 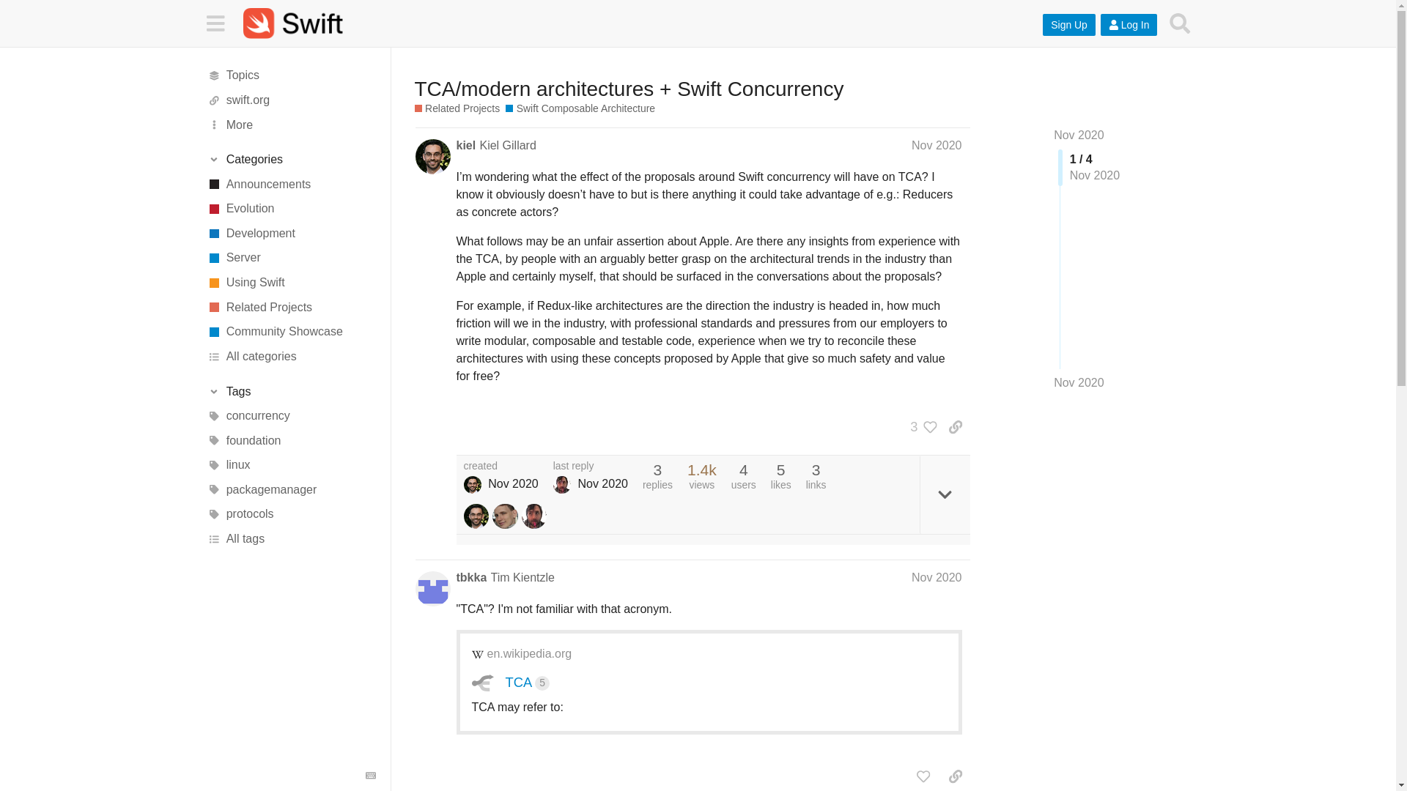 What do you see at coordinates (291, 391) in the screenshot?
I see `Toggle section` at bounding box center [291, 391].